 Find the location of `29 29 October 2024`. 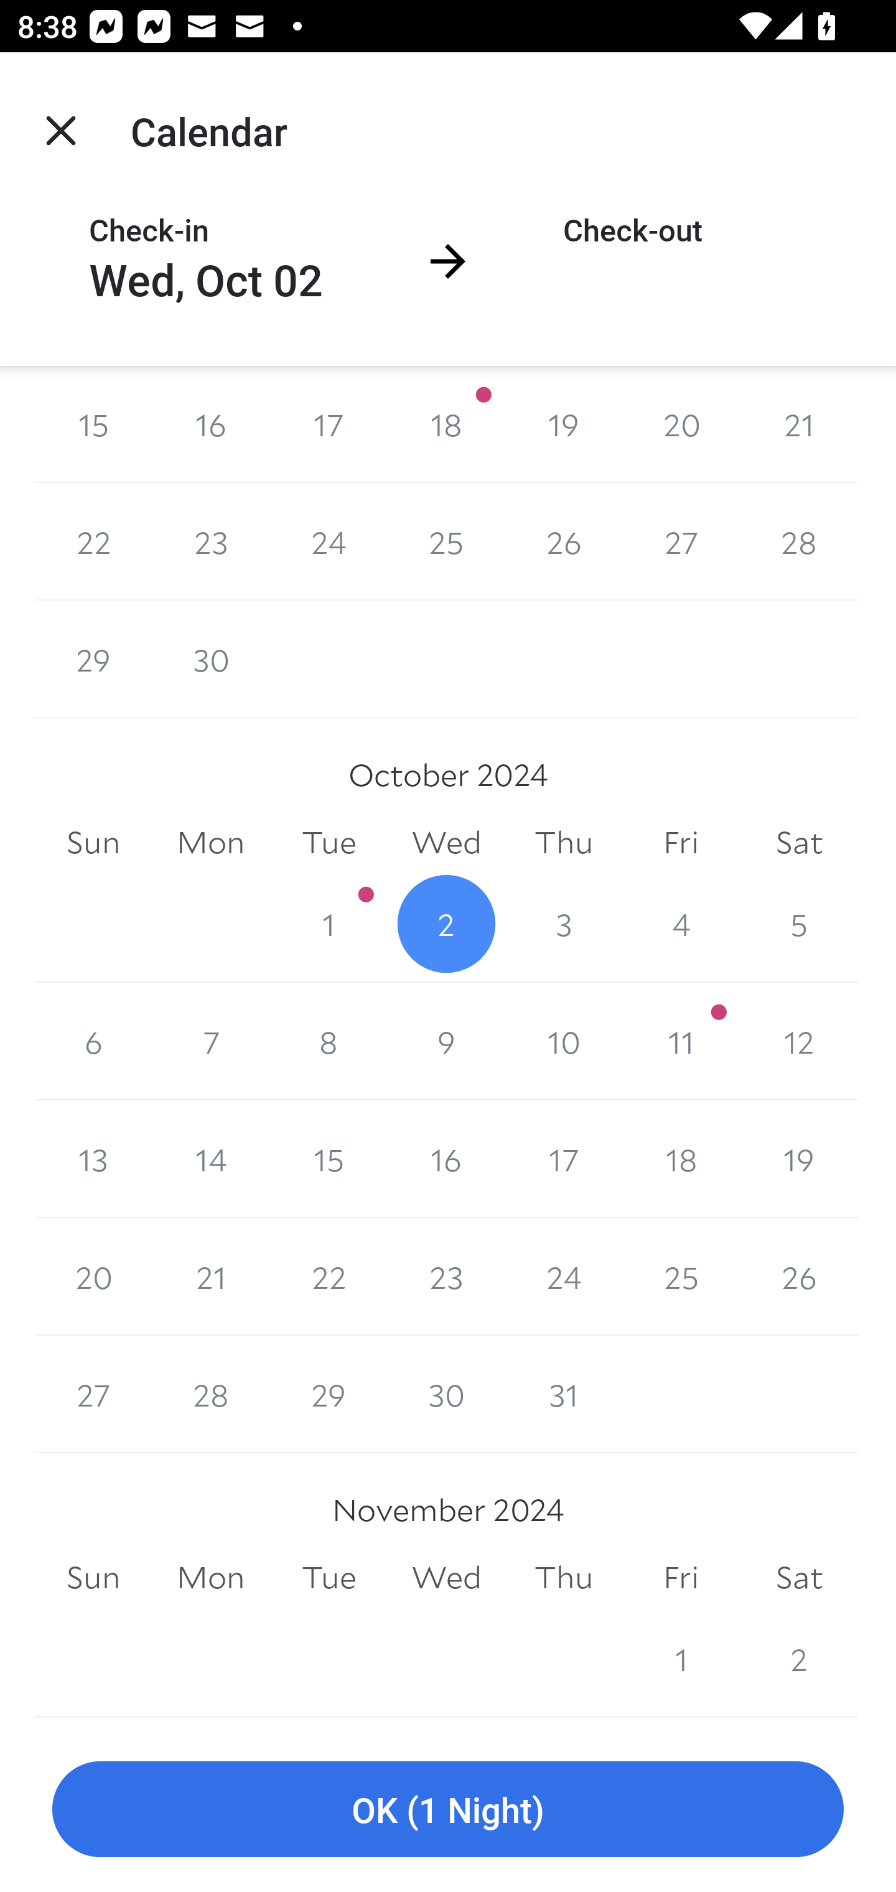

29 29 October 2024 is located at coordinates (329, 1394).